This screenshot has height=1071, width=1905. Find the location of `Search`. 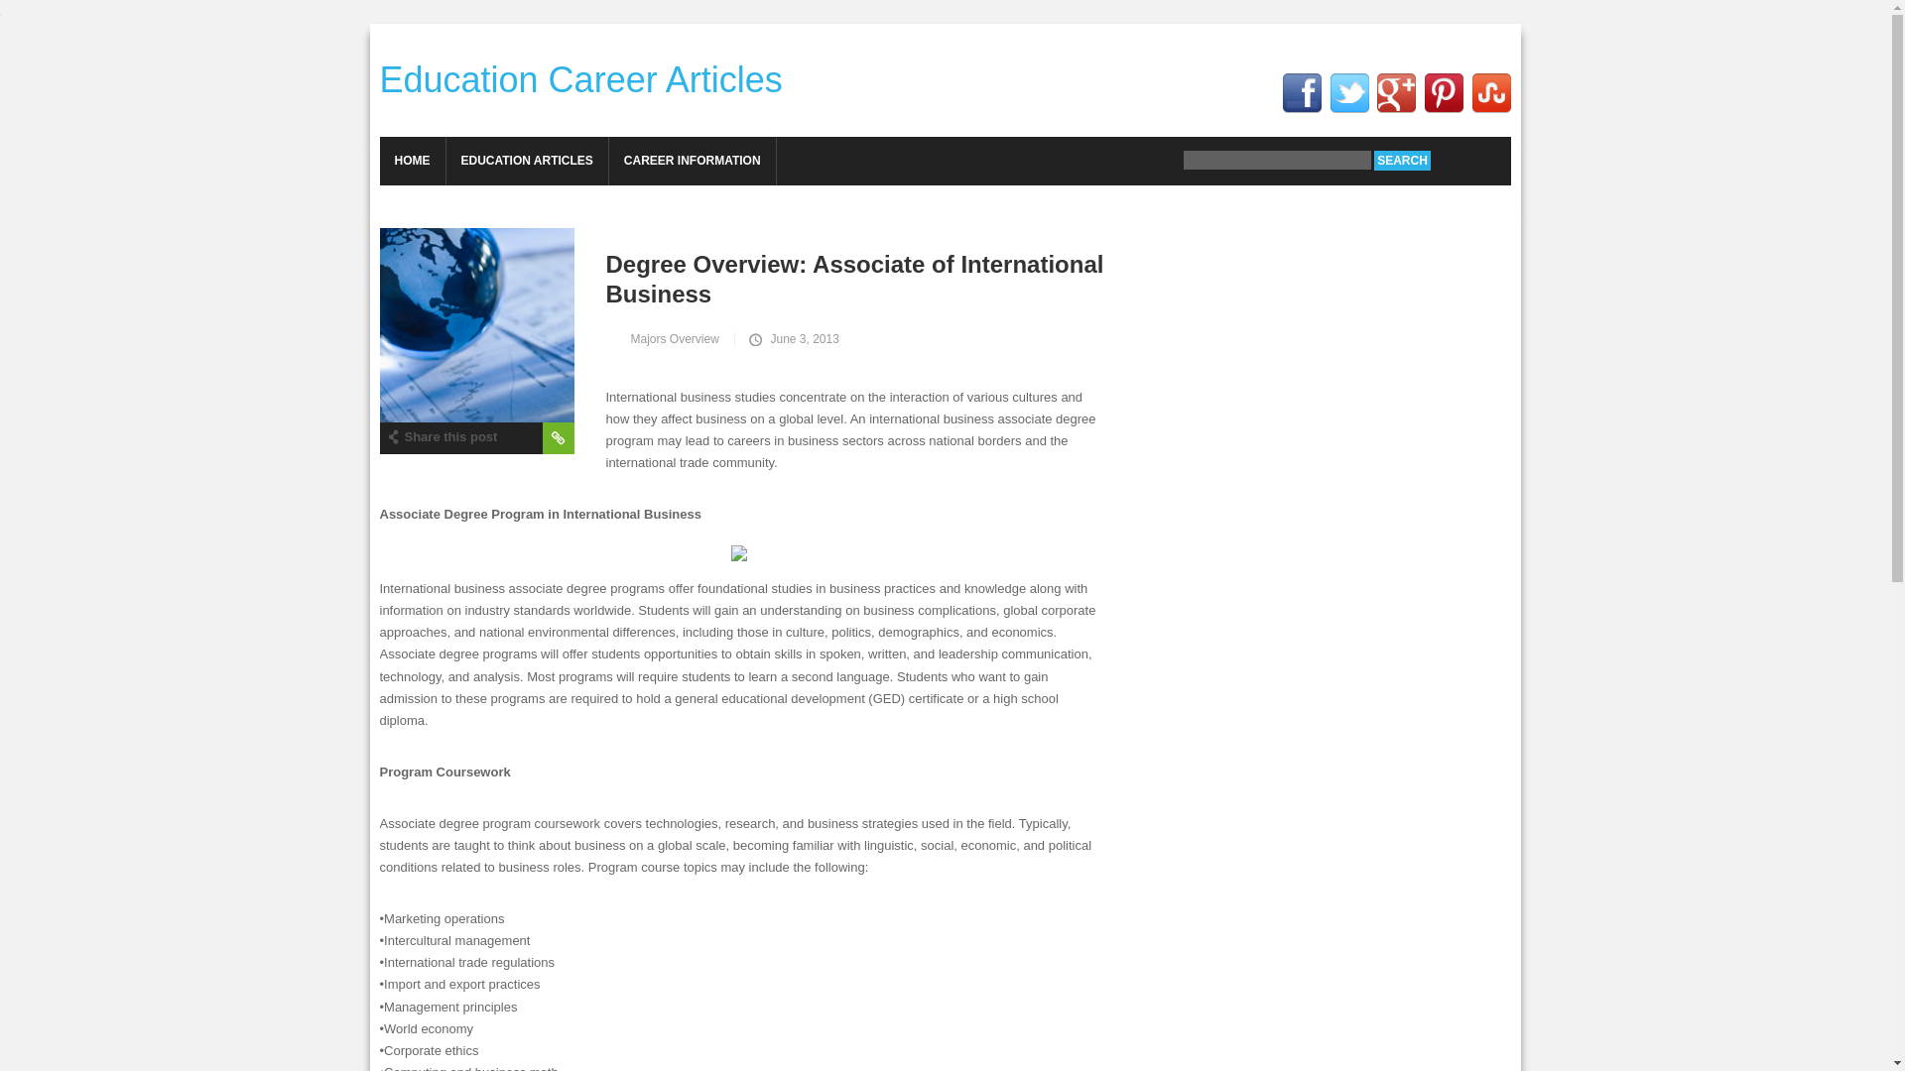

Search is located at coordinates (1401, 161).